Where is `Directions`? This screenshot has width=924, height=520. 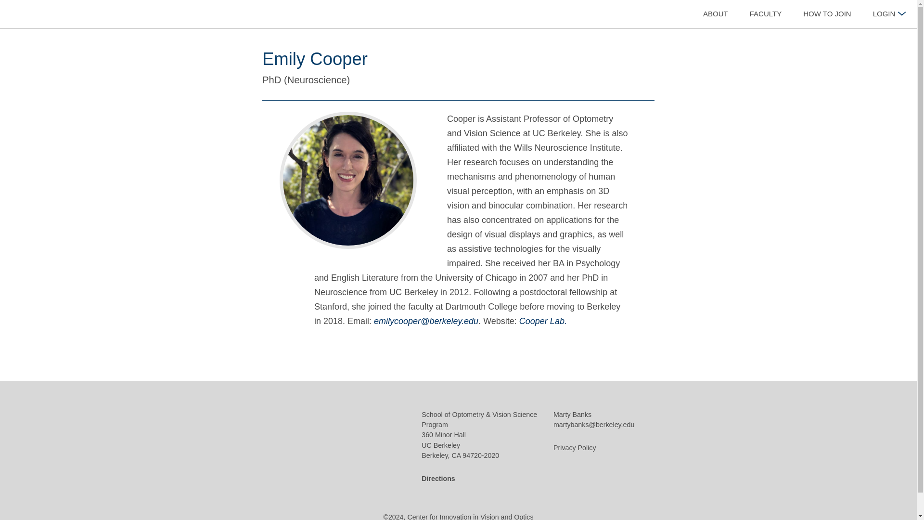 Directions is located at coordinates (438, 479).